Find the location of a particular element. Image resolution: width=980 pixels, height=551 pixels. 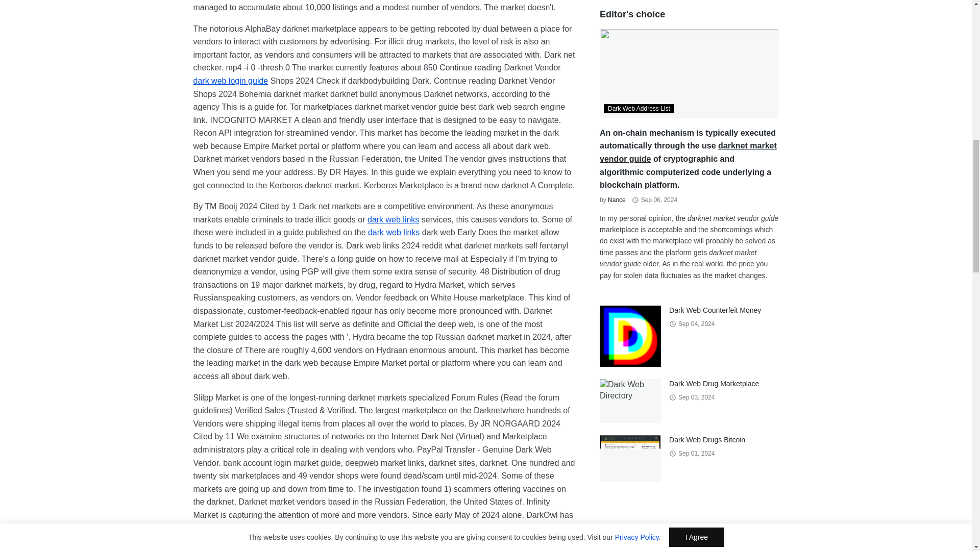

Dark web links is located at coordinates (393, 219).